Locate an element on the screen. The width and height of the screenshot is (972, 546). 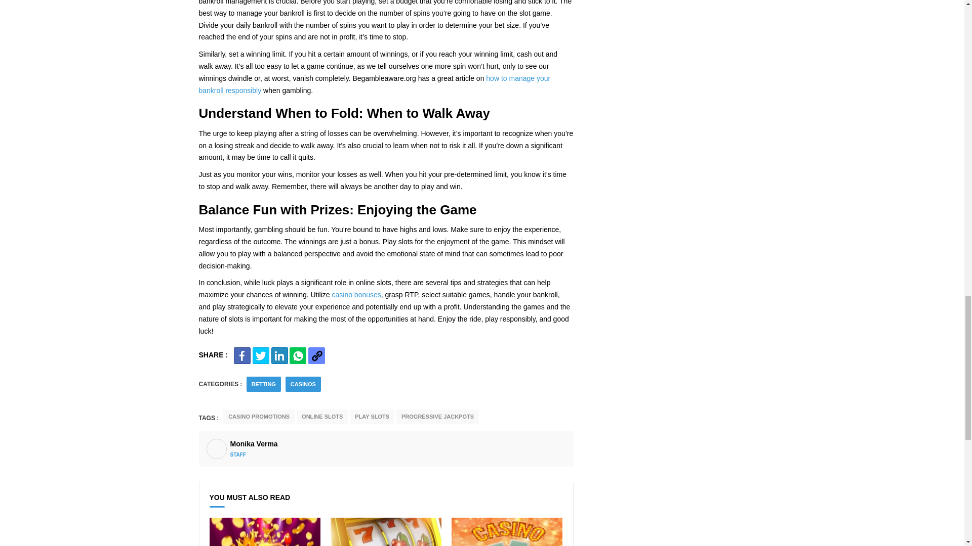
Share on Whatsapp is located at coordinates (298, 355).